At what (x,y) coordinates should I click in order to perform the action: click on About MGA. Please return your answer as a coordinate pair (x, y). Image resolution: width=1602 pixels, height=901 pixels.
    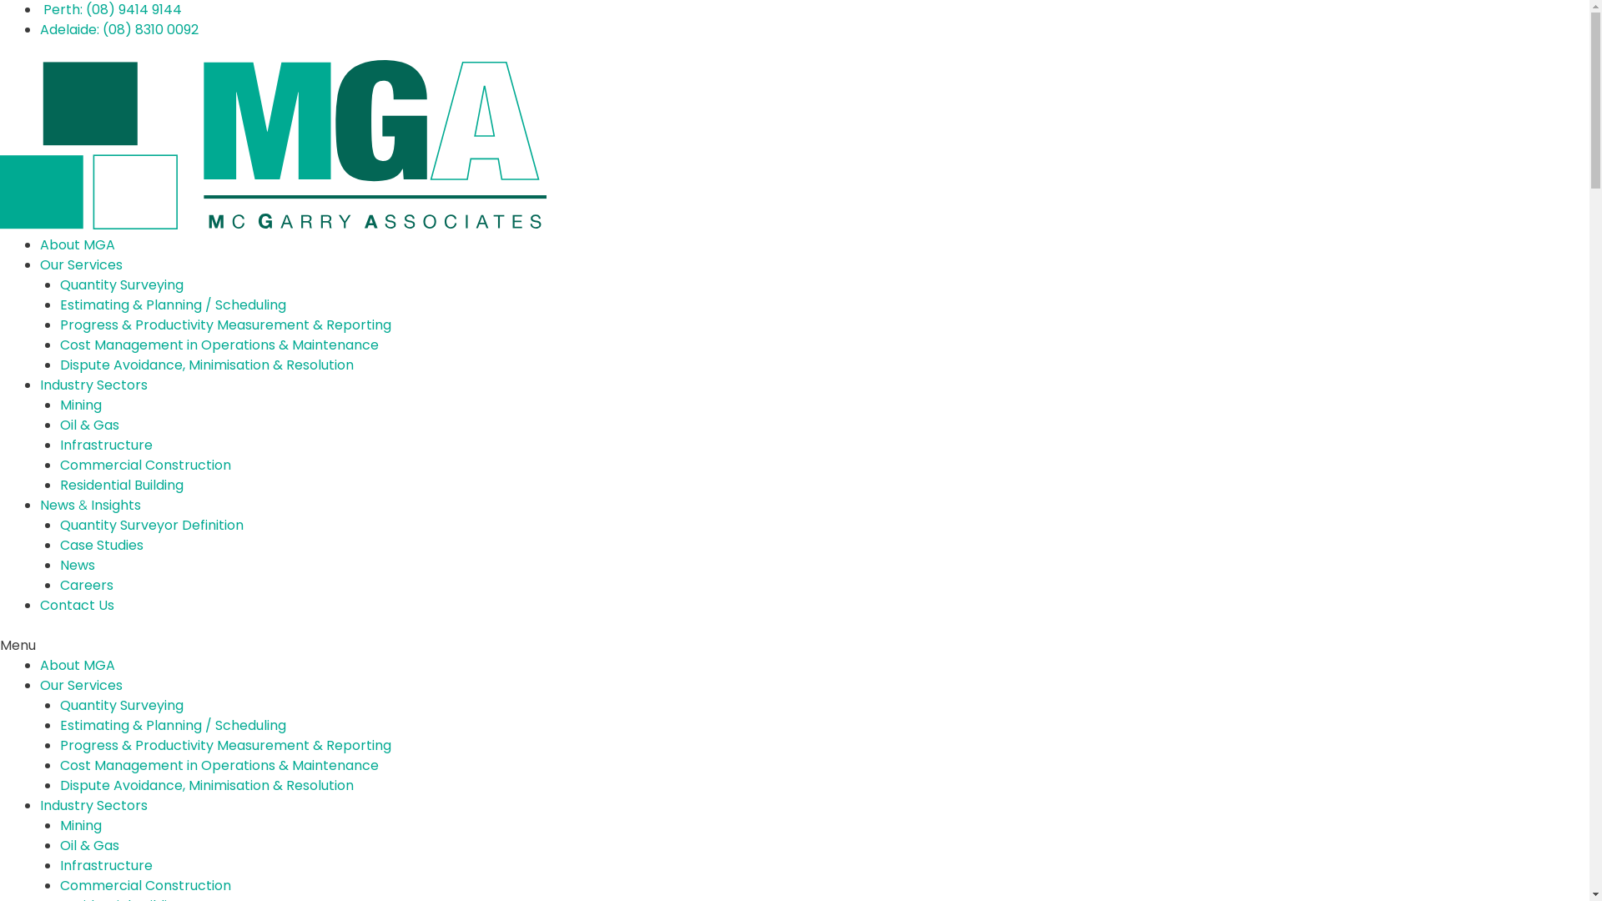
    Looking at the image, I should click on (78, 666).